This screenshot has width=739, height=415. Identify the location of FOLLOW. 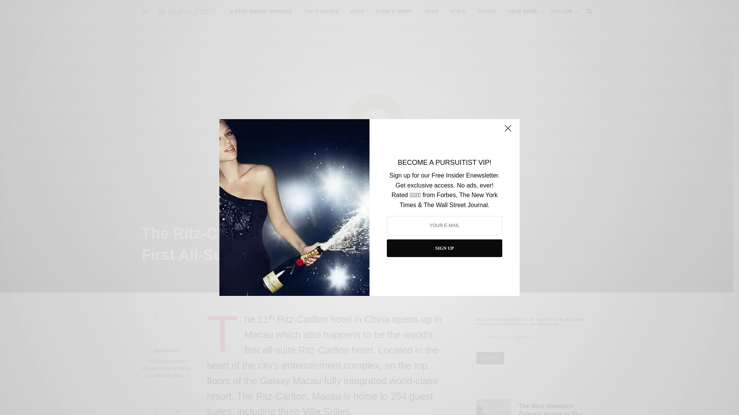
(565, 12).